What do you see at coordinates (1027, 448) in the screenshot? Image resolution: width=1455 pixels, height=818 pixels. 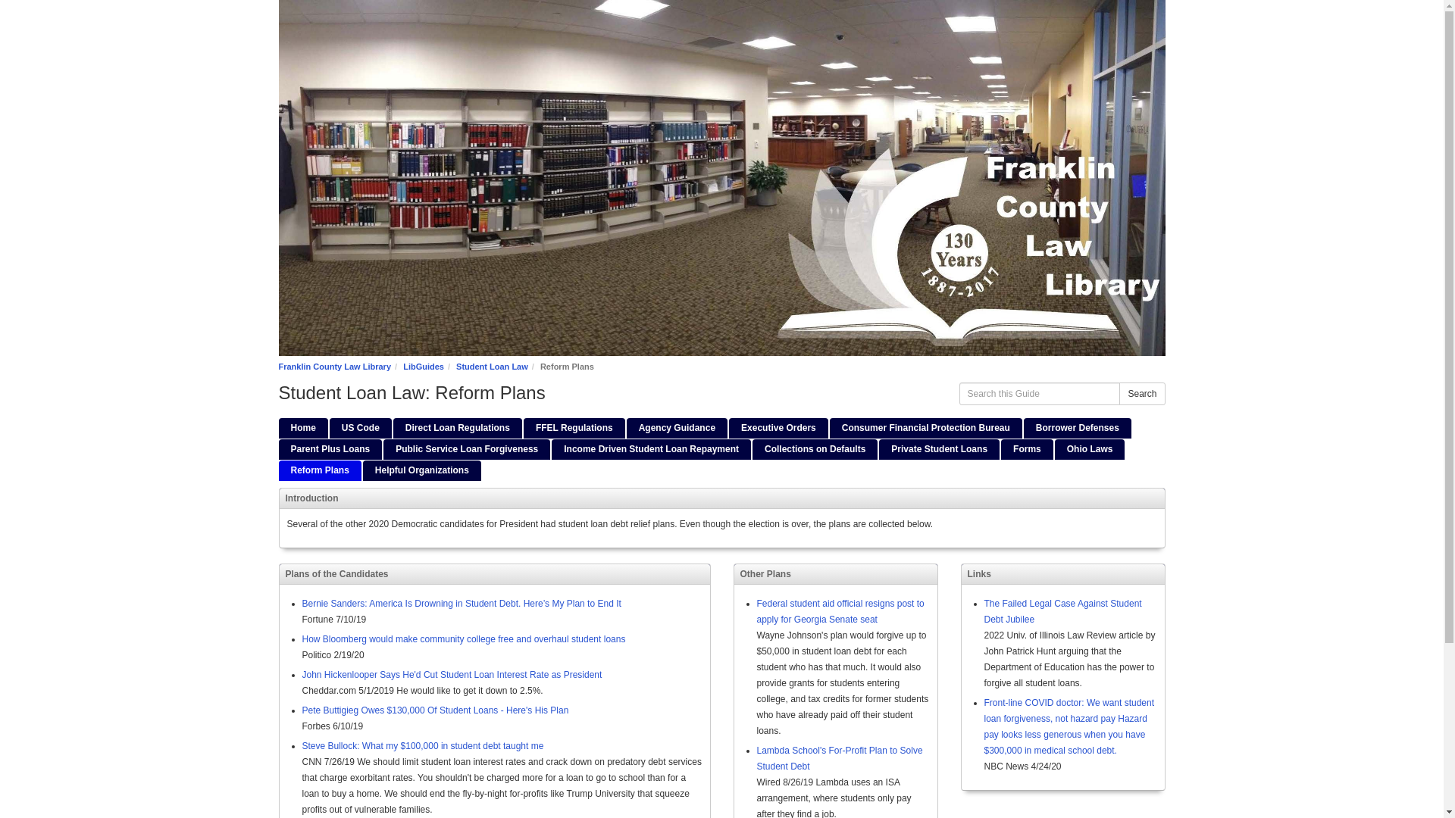 I see `Forms` at bounding box center [1027, 448].